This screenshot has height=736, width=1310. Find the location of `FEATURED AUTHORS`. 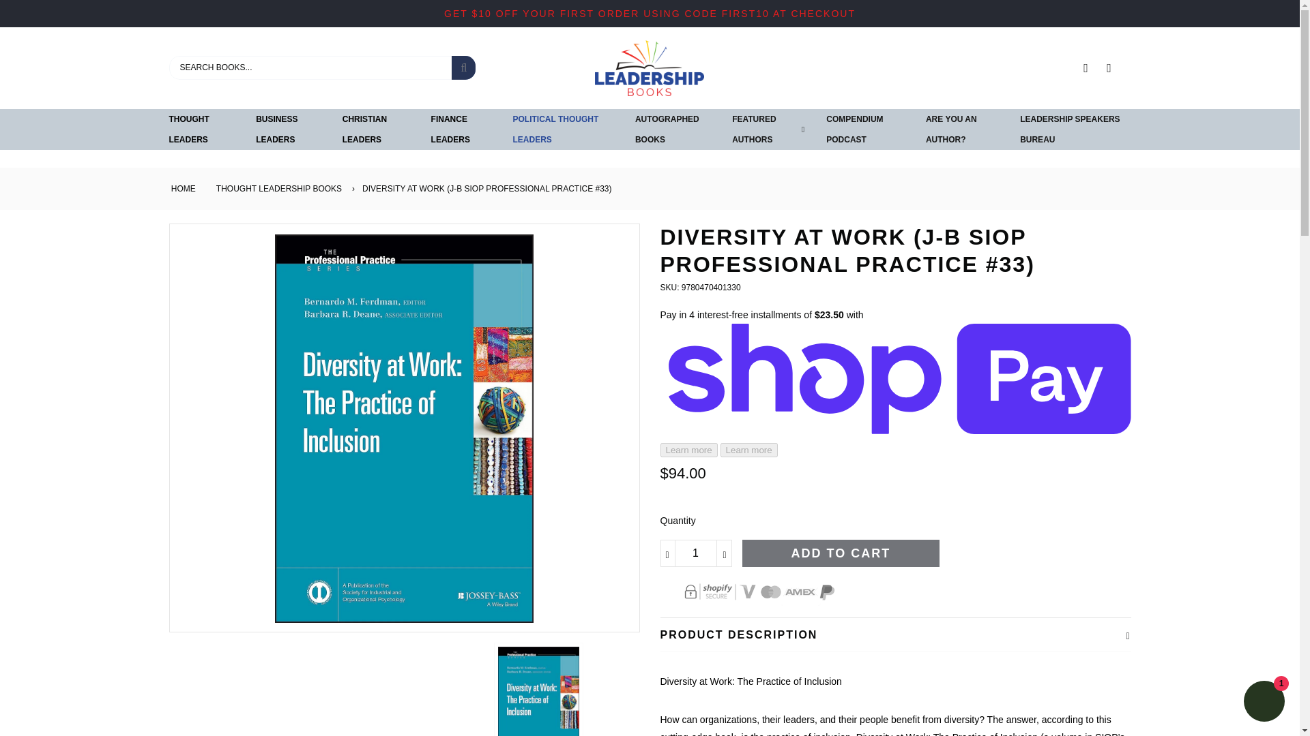

FEATURED AUTHORS is located at coordinates (765, 129).